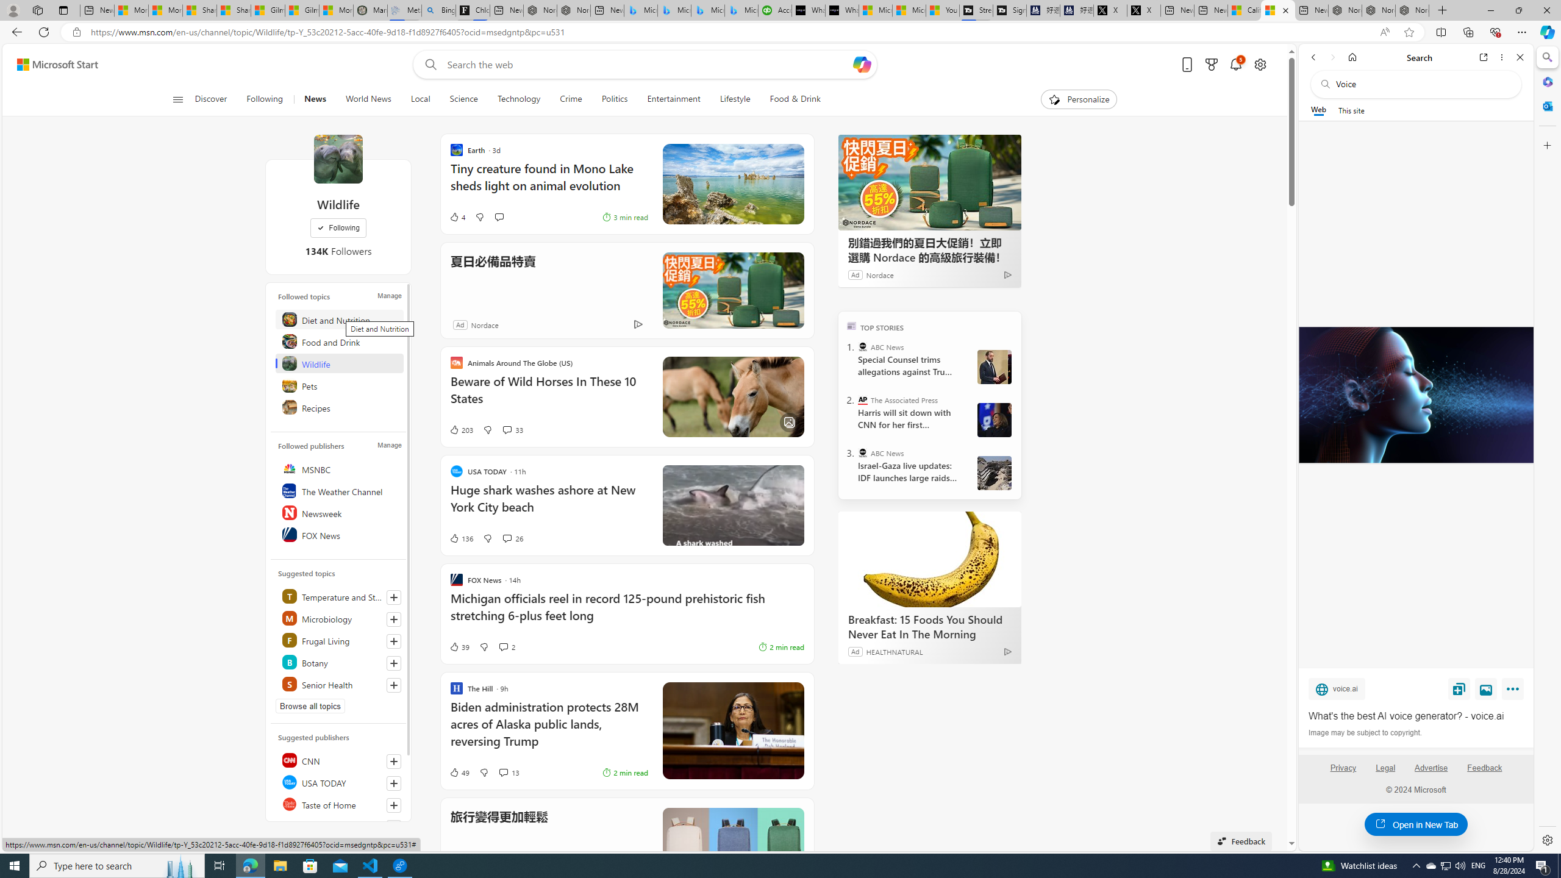 Image resolution: width=1561 pixels, height=878 pixels. I want to click on 49 Like, so click(459, 772).